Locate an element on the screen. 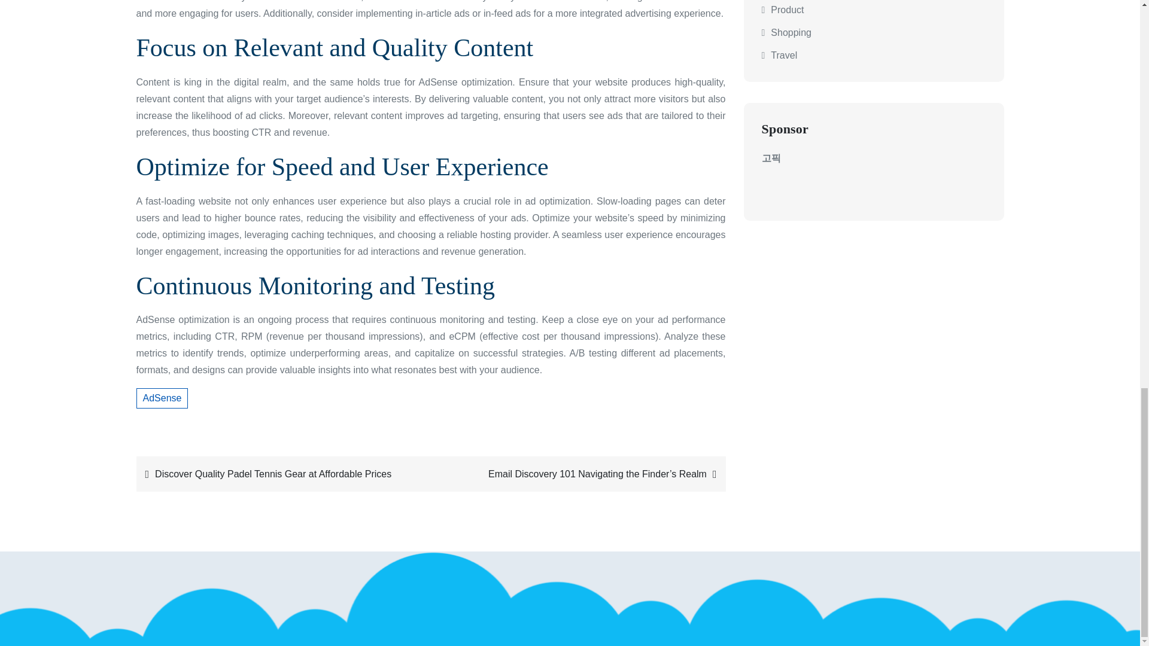  Shopping is located at coordinates (791, 32).